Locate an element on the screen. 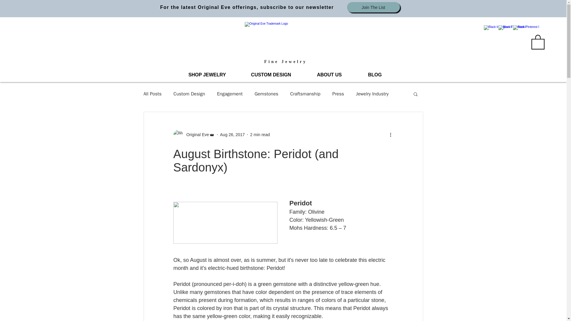  Original Eve is located at coordinates (196, 135).